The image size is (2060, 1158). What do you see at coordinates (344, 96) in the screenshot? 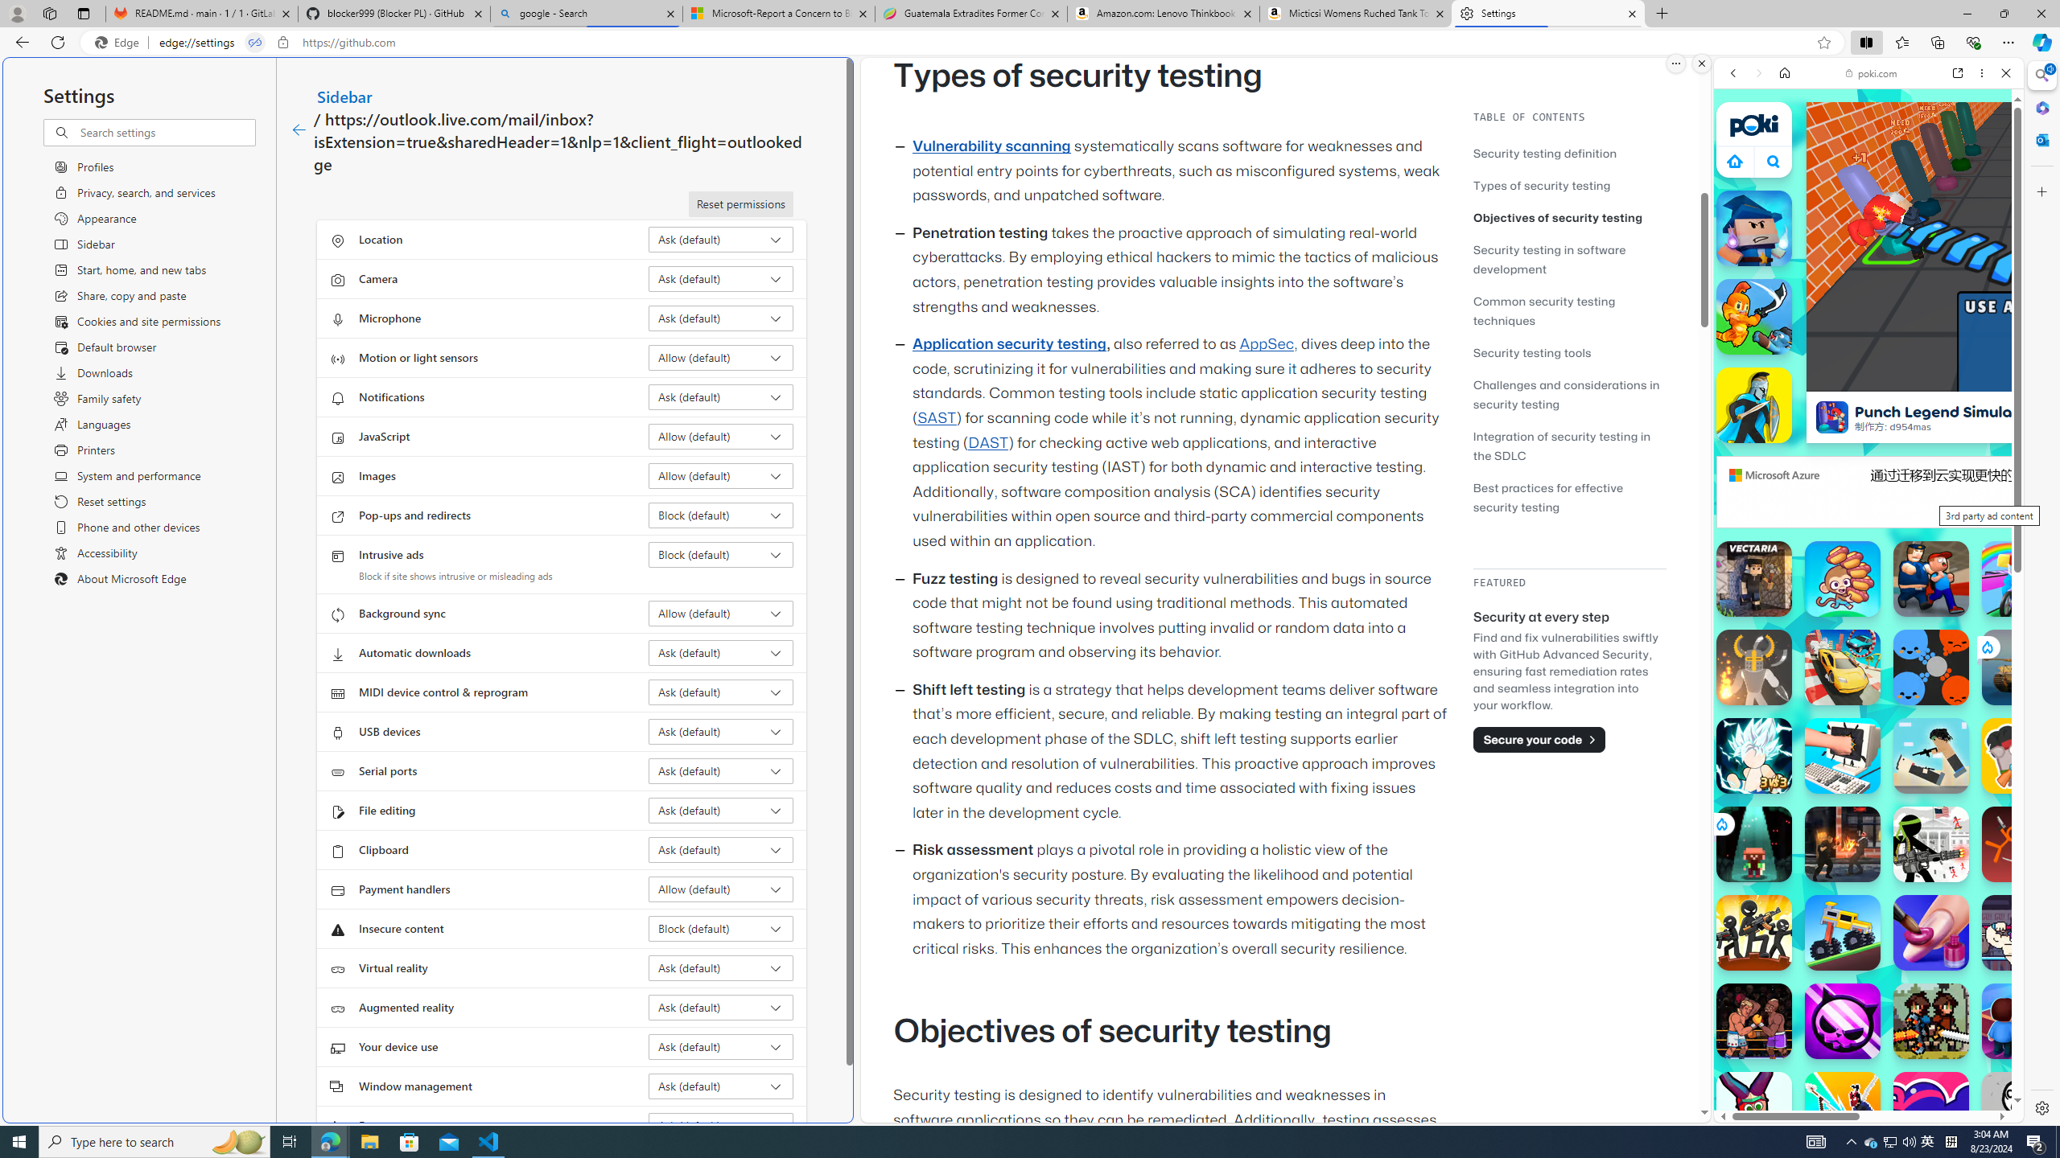
I see `Sidebar` at bounding box center [344, 96].